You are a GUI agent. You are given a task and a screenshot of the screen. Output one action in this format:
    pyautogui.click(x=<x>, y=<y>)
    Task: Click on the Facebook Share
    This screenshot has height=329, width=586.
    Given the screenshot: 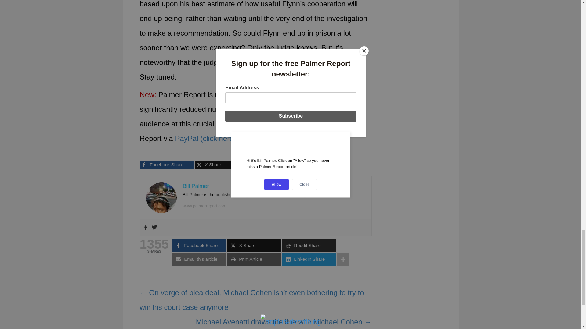 What is the action you would take?
    pyautogui.click(x=167, y=165)
    